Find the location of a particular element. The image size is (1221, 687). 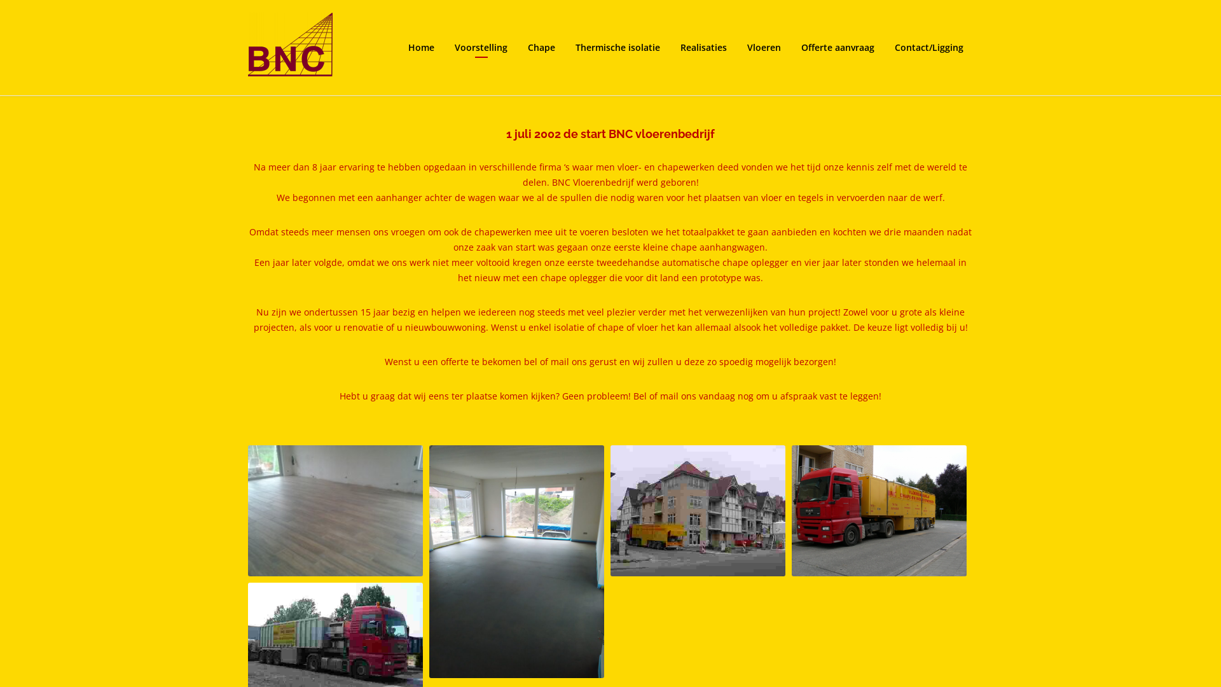

Vloeren is located at coordinates (764, 48).